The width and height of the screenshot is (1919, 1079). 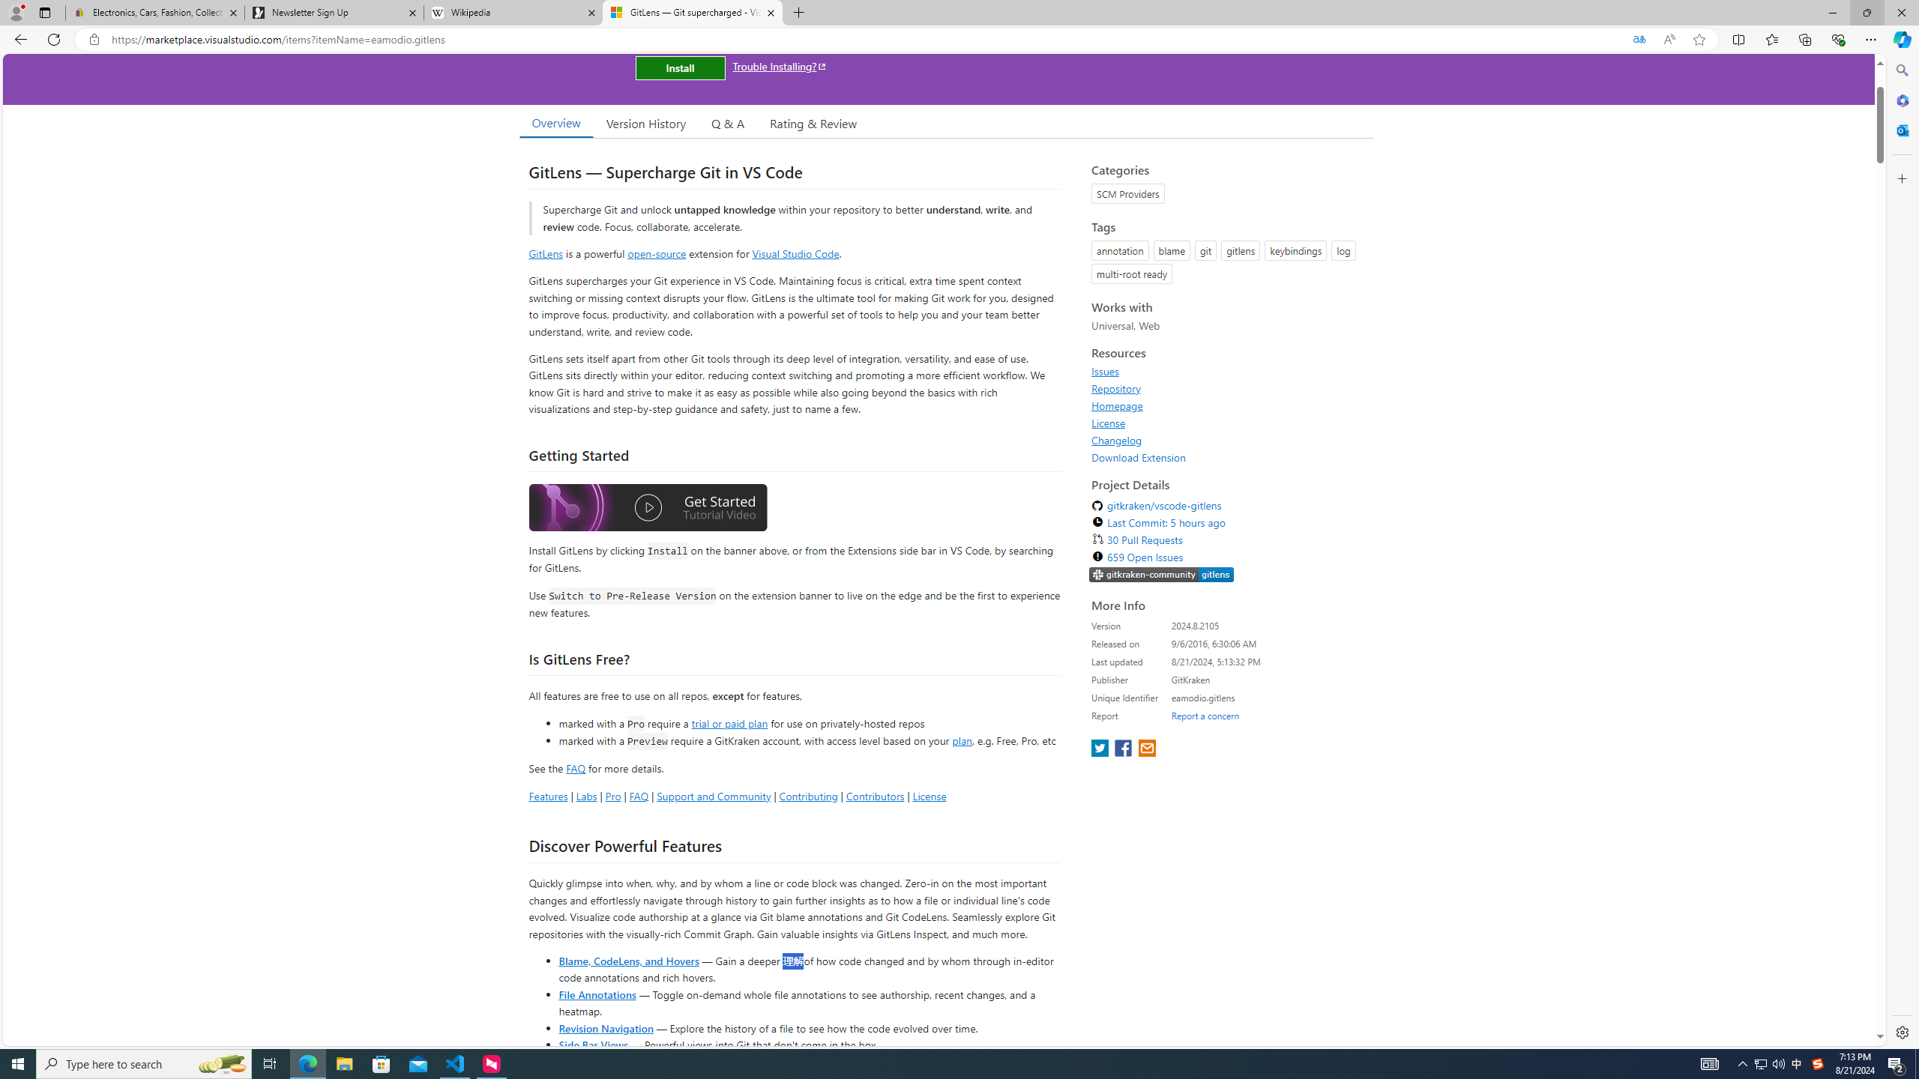 What do you see at coordinates (648, 510) in the screenshot?
I see `Watch the GitLens Getting Started video` at bounding box center [648, 510].